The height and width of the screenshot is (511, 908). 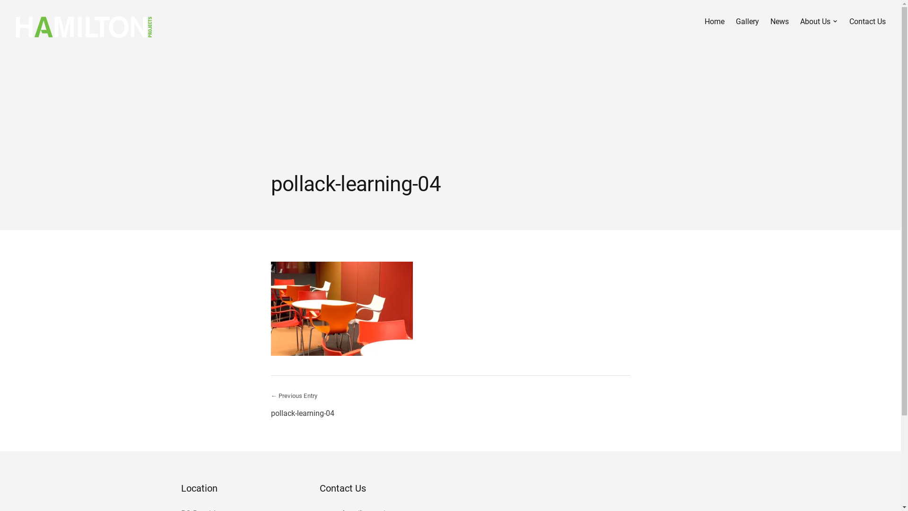 What do you see at coordinates (747, 22) in the screenshot?
I see `Gallery` at bounding box center [747, 22].